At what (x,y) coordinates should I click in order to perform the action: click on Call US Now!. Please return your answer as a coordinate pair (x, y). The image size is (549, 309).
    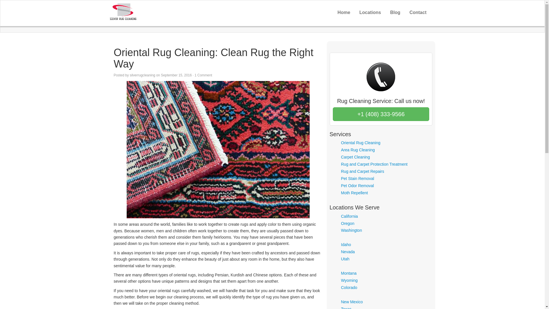
    Looking at the image, I should click on (381, 114).